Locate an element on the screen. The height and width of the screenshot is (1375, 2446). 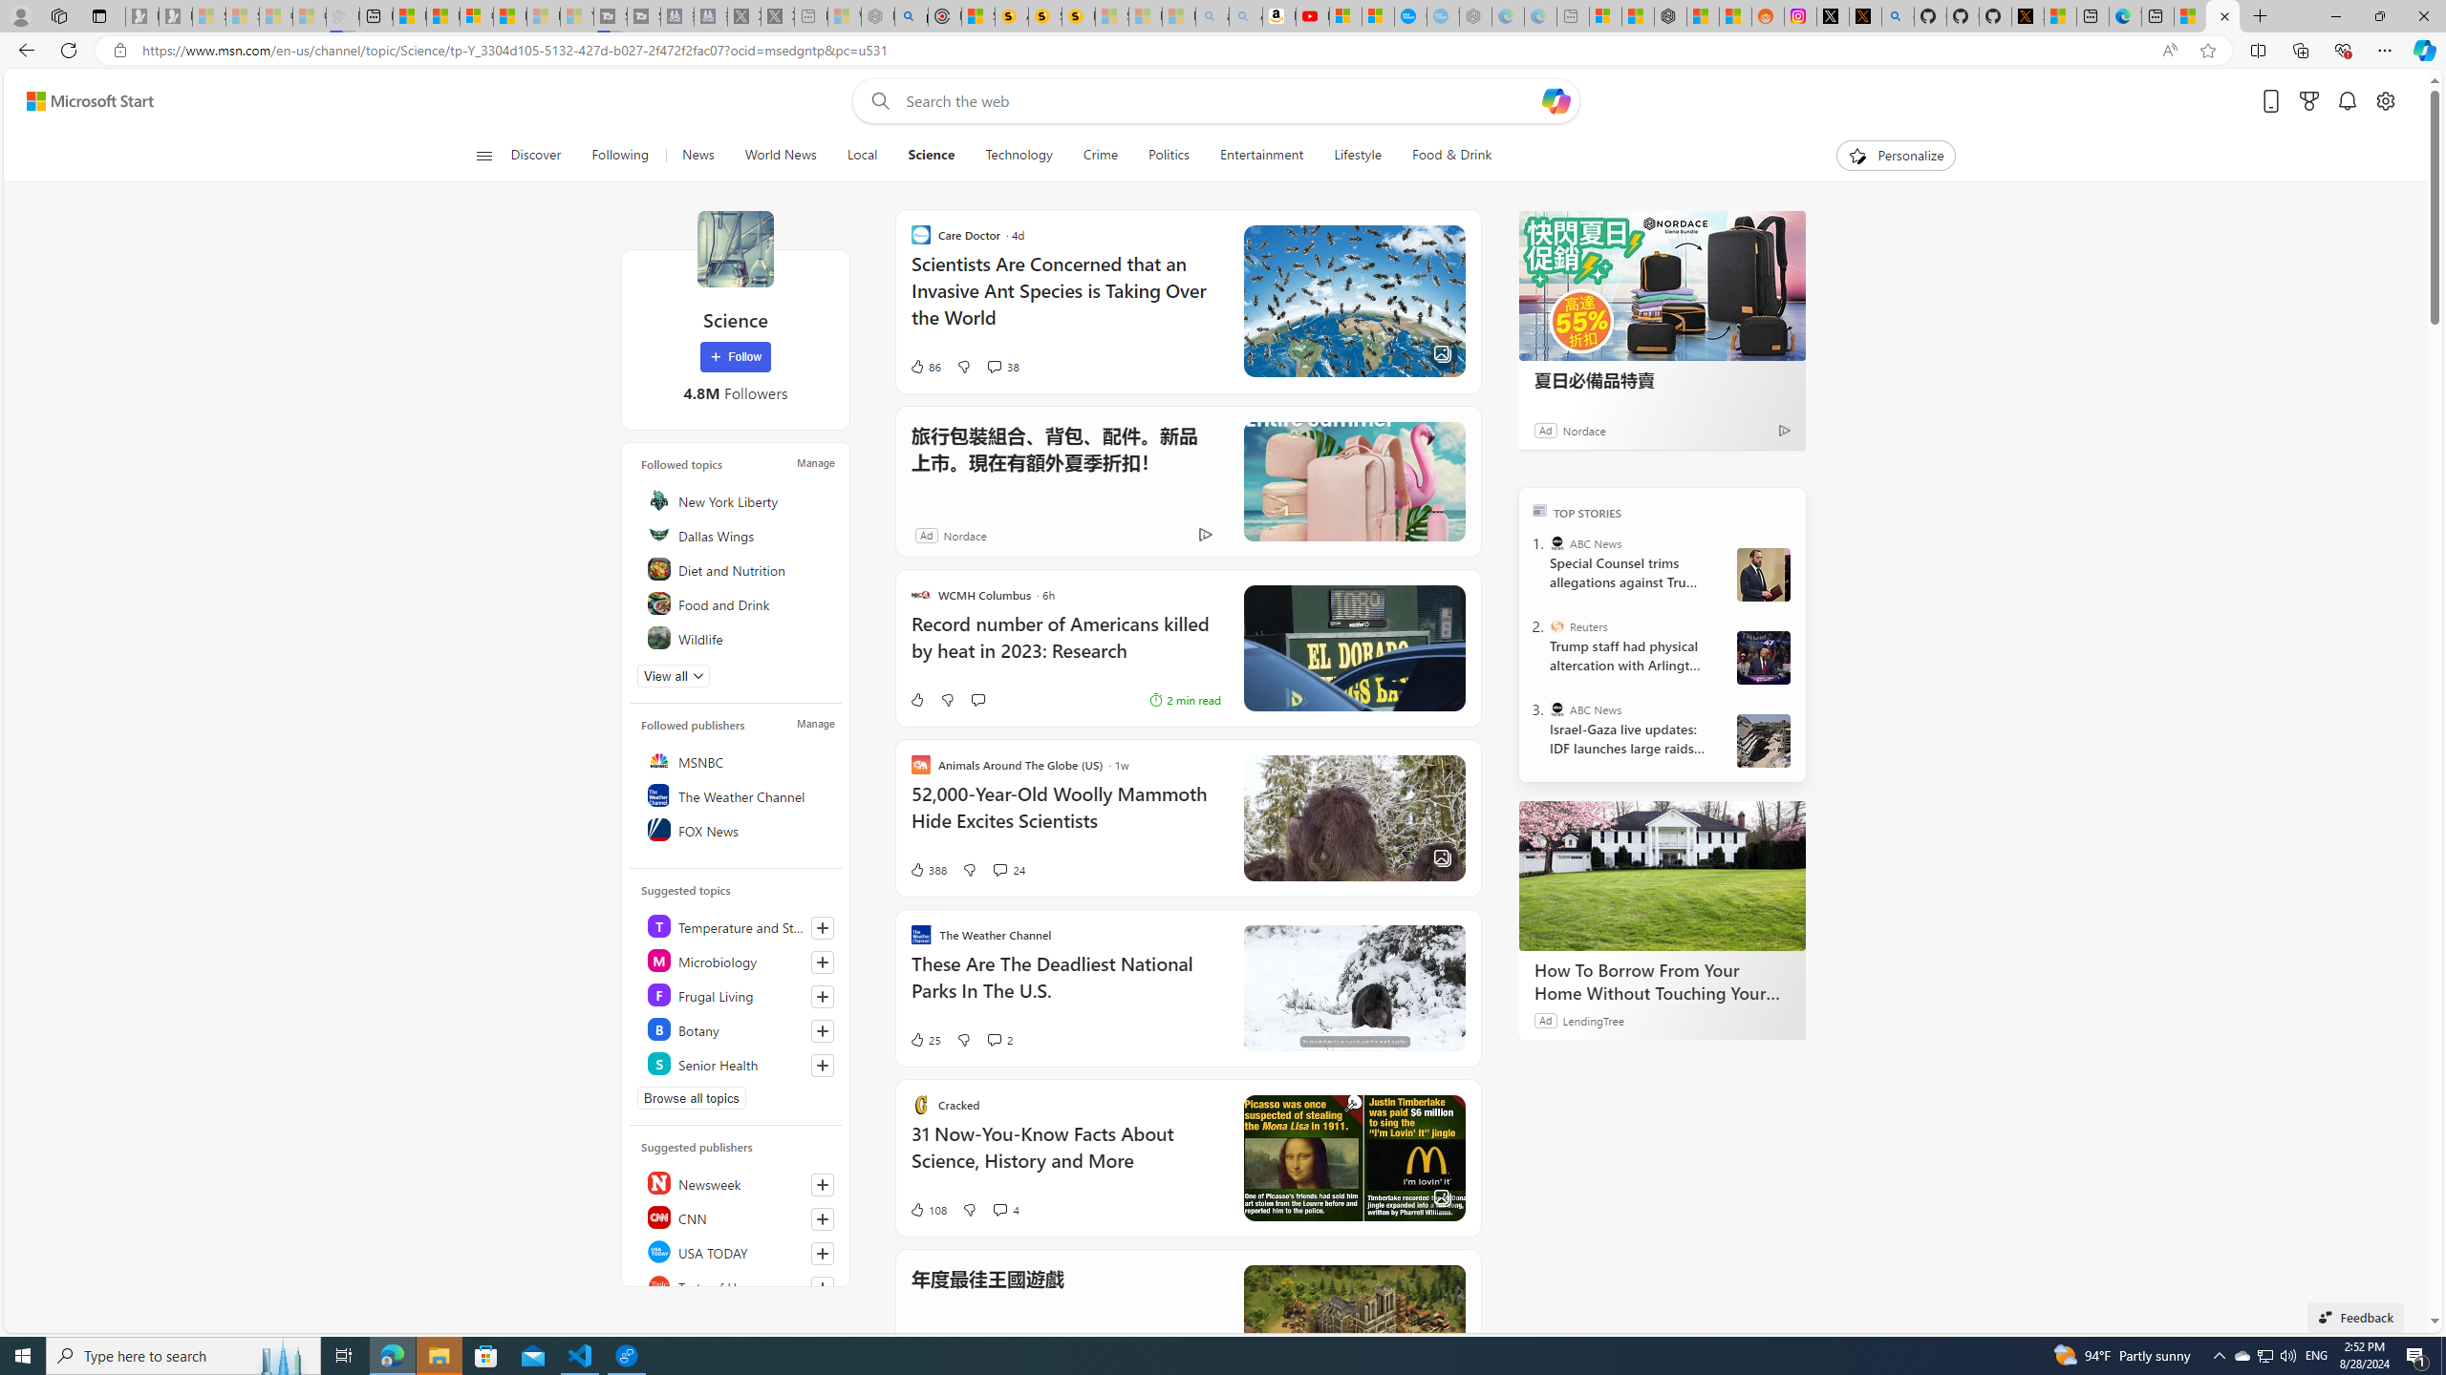
How To Borrow From Your Home Without Touching Your Mortgage is located at coordinates (1662, 982).